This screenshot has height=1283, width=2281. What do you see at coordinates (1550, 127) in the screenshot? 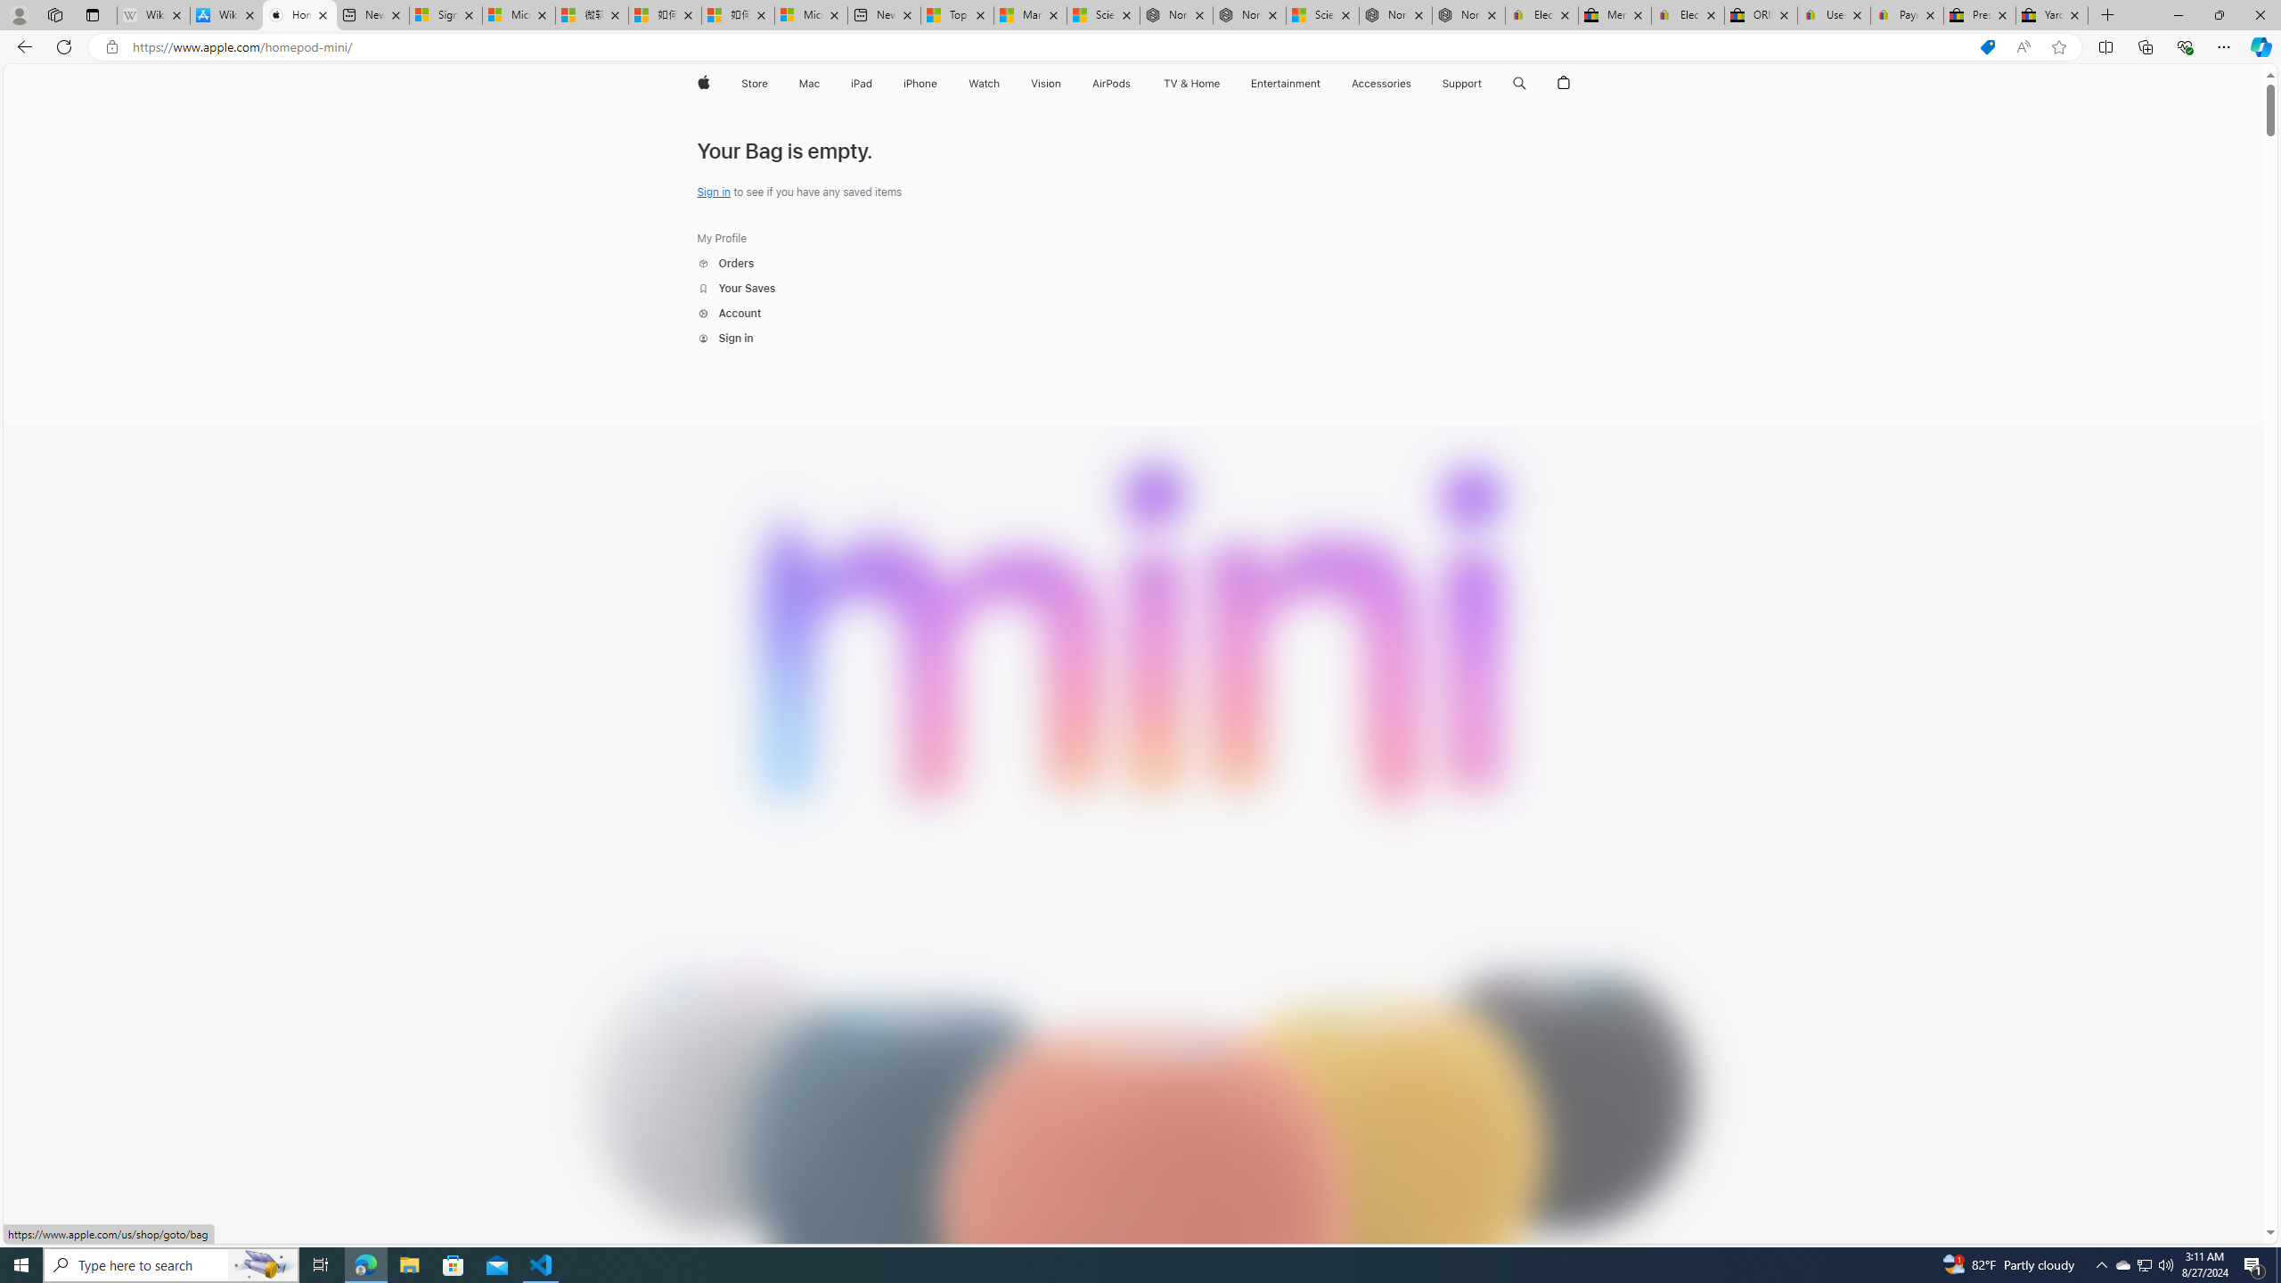
I see `Buy HomePod mini` at bounding box center [1550, 127].